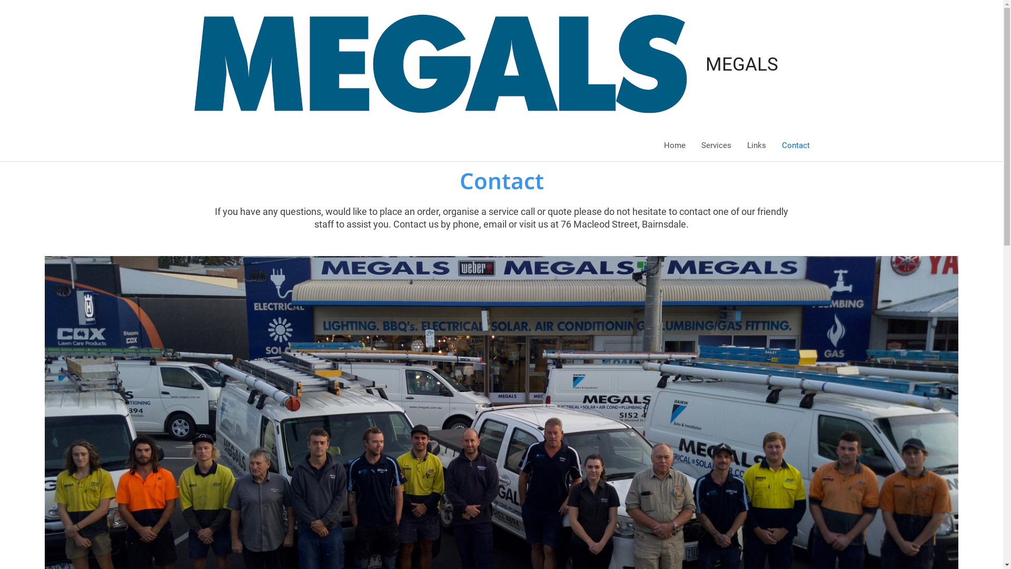  Describe the element at coordinates (796, 145) in the screenshot. I see `Contact` at that location.